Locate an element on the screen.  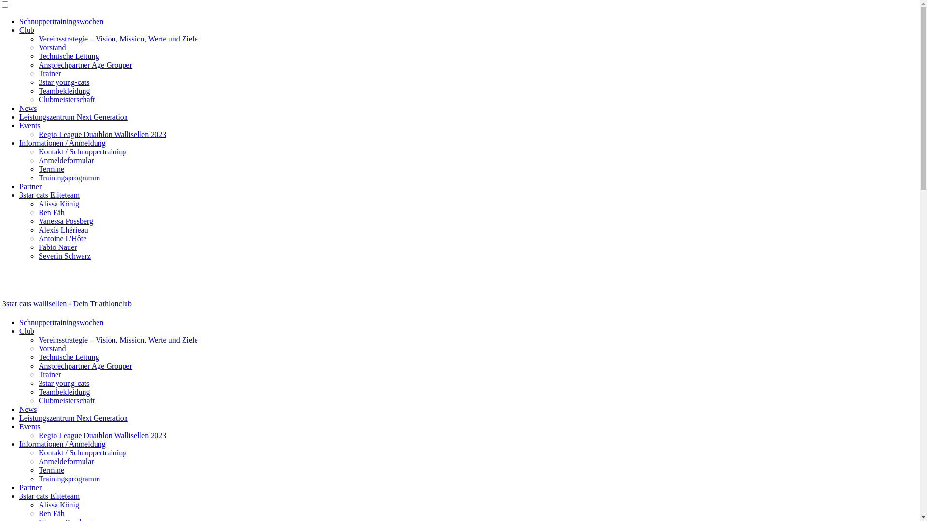
Teambekleidung is located at coordinates (64, 91).